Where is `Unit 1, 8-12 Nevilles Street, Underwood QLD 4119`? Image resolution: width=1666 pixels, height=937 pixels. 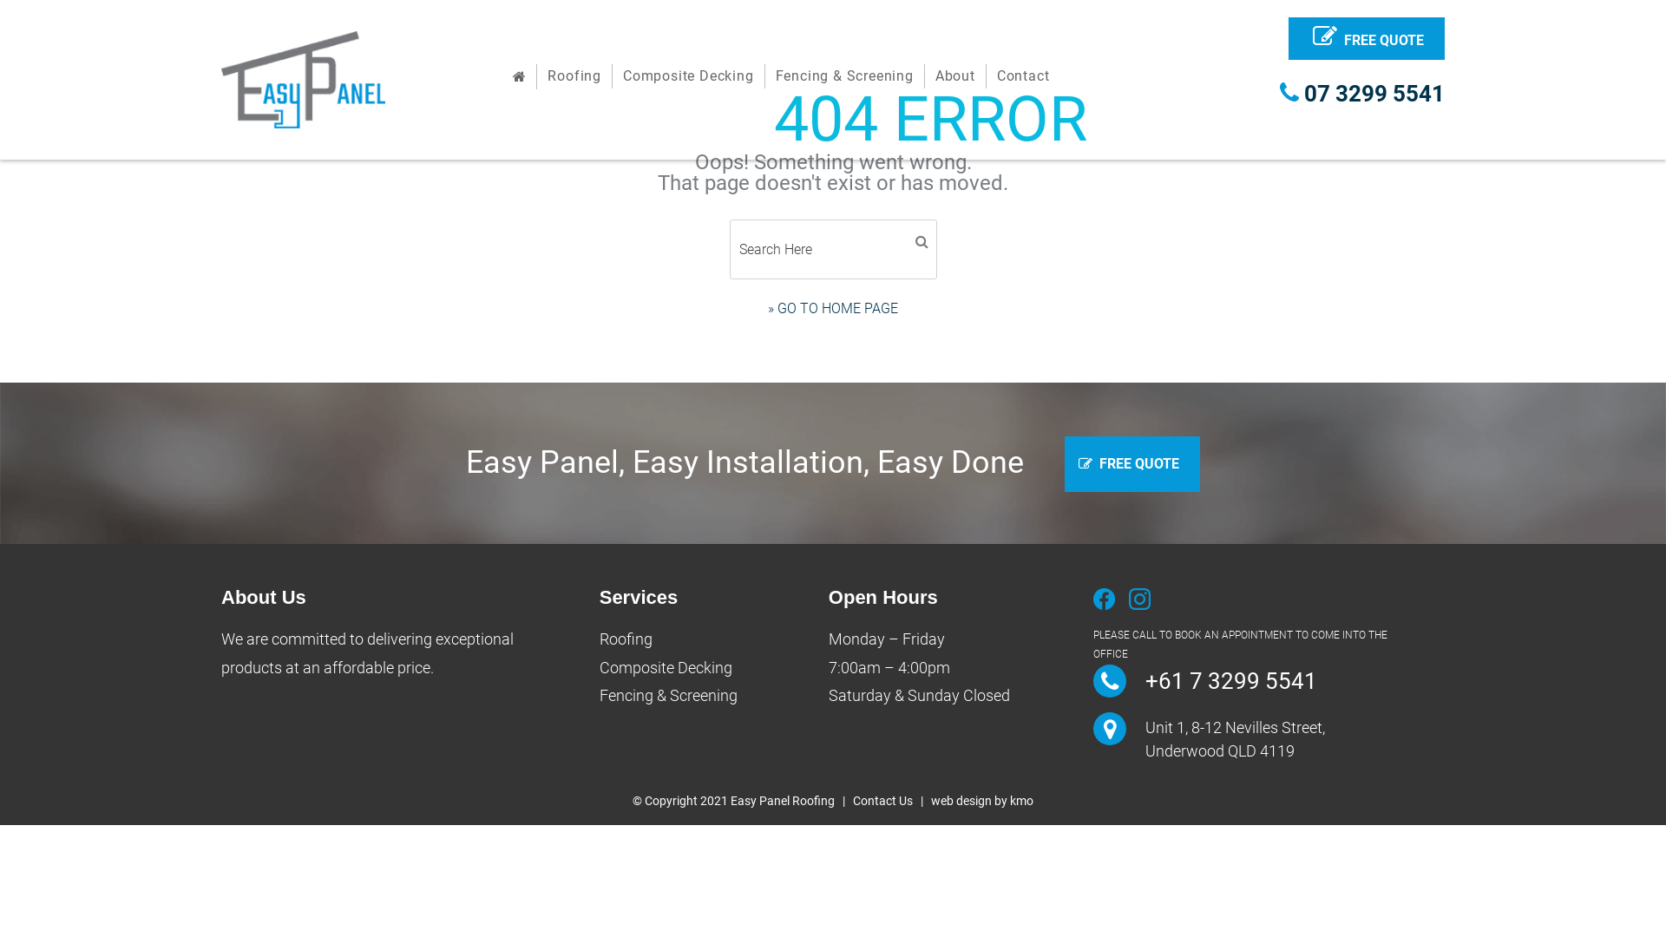
Unit 1, 8-12 Nevilles Street, Underwood QLD 4119 is located at coordinates (1236, 739).